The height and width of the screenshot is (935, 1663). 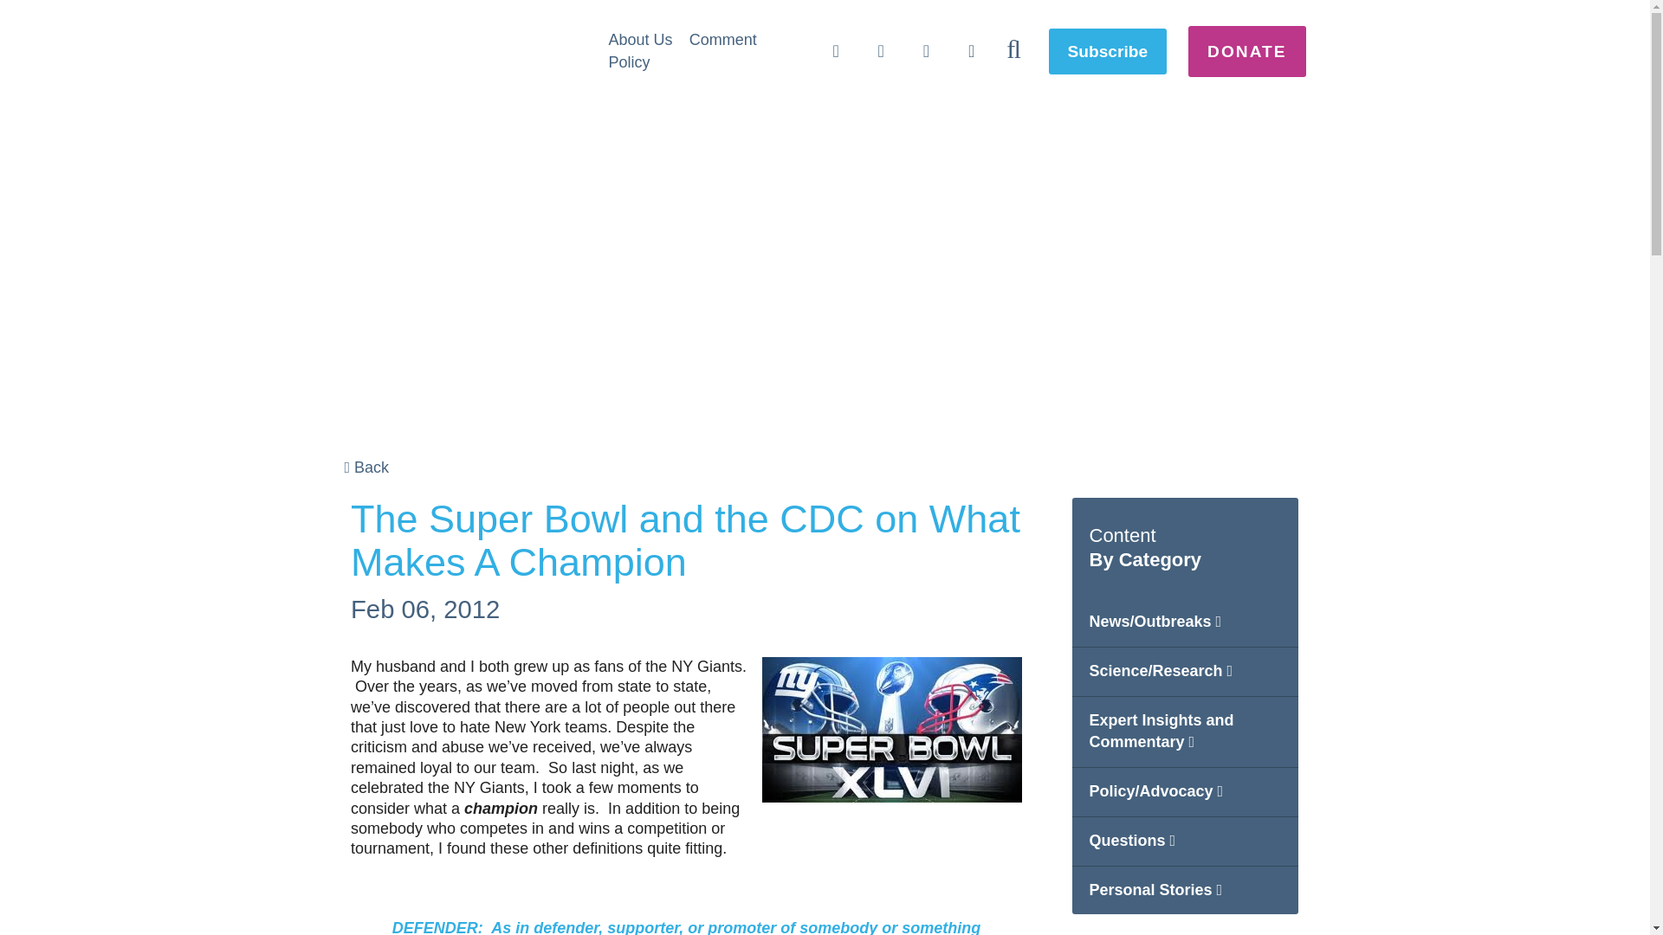 I want to click on Subscribe, so click(x=1108, y=52).